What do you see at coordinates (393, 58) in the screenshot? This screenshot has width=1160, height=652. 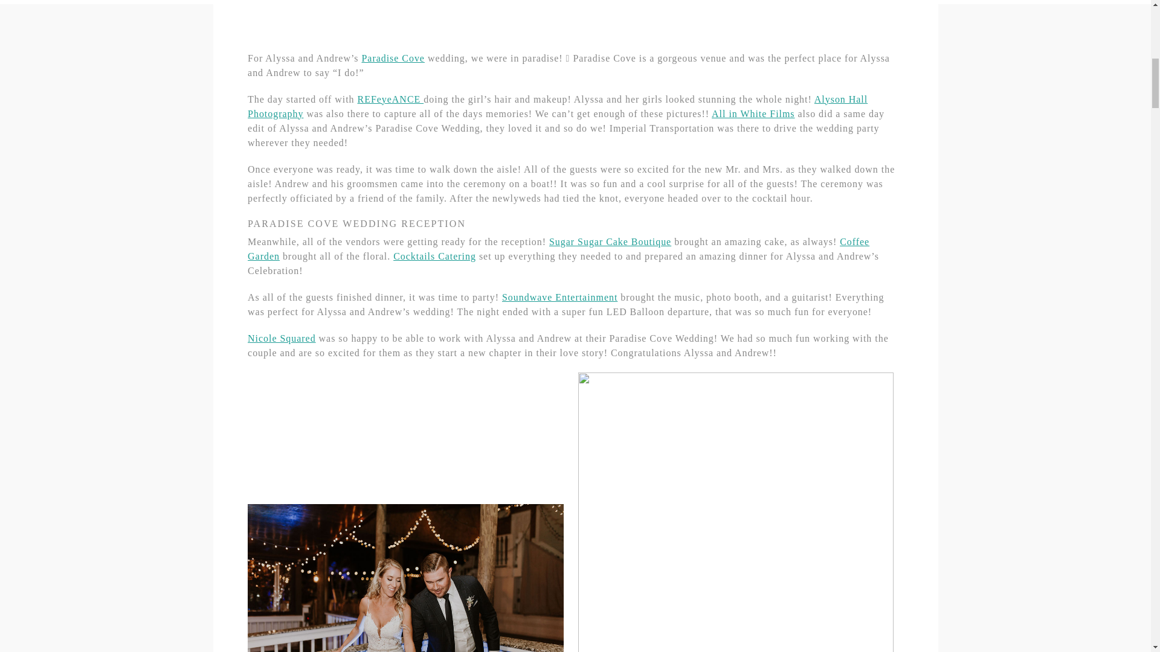 I see `Paradise Cove` at bounding box center [393, 58].